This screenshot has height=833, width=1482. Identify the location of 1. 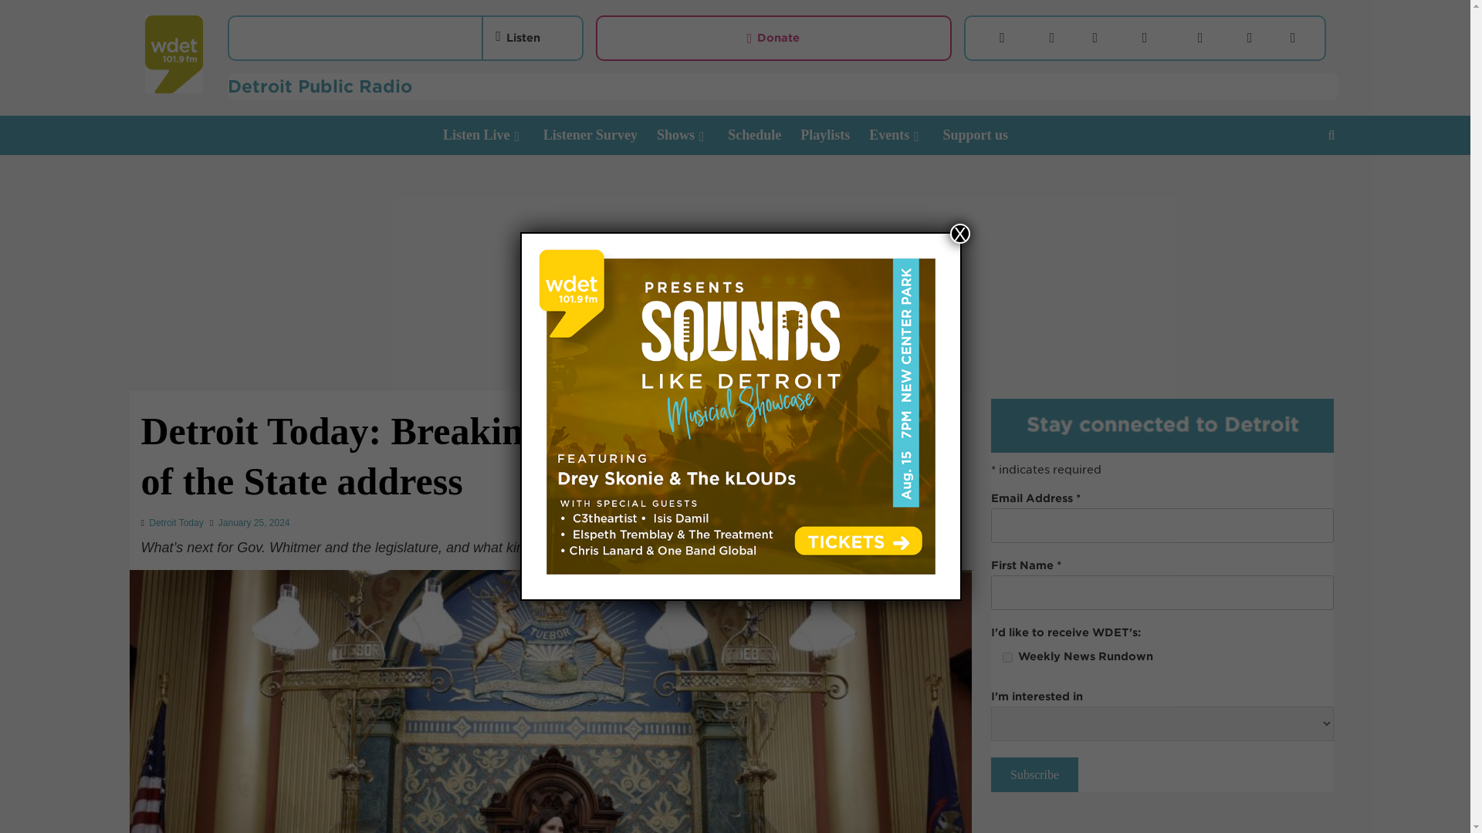
(1007, 657).